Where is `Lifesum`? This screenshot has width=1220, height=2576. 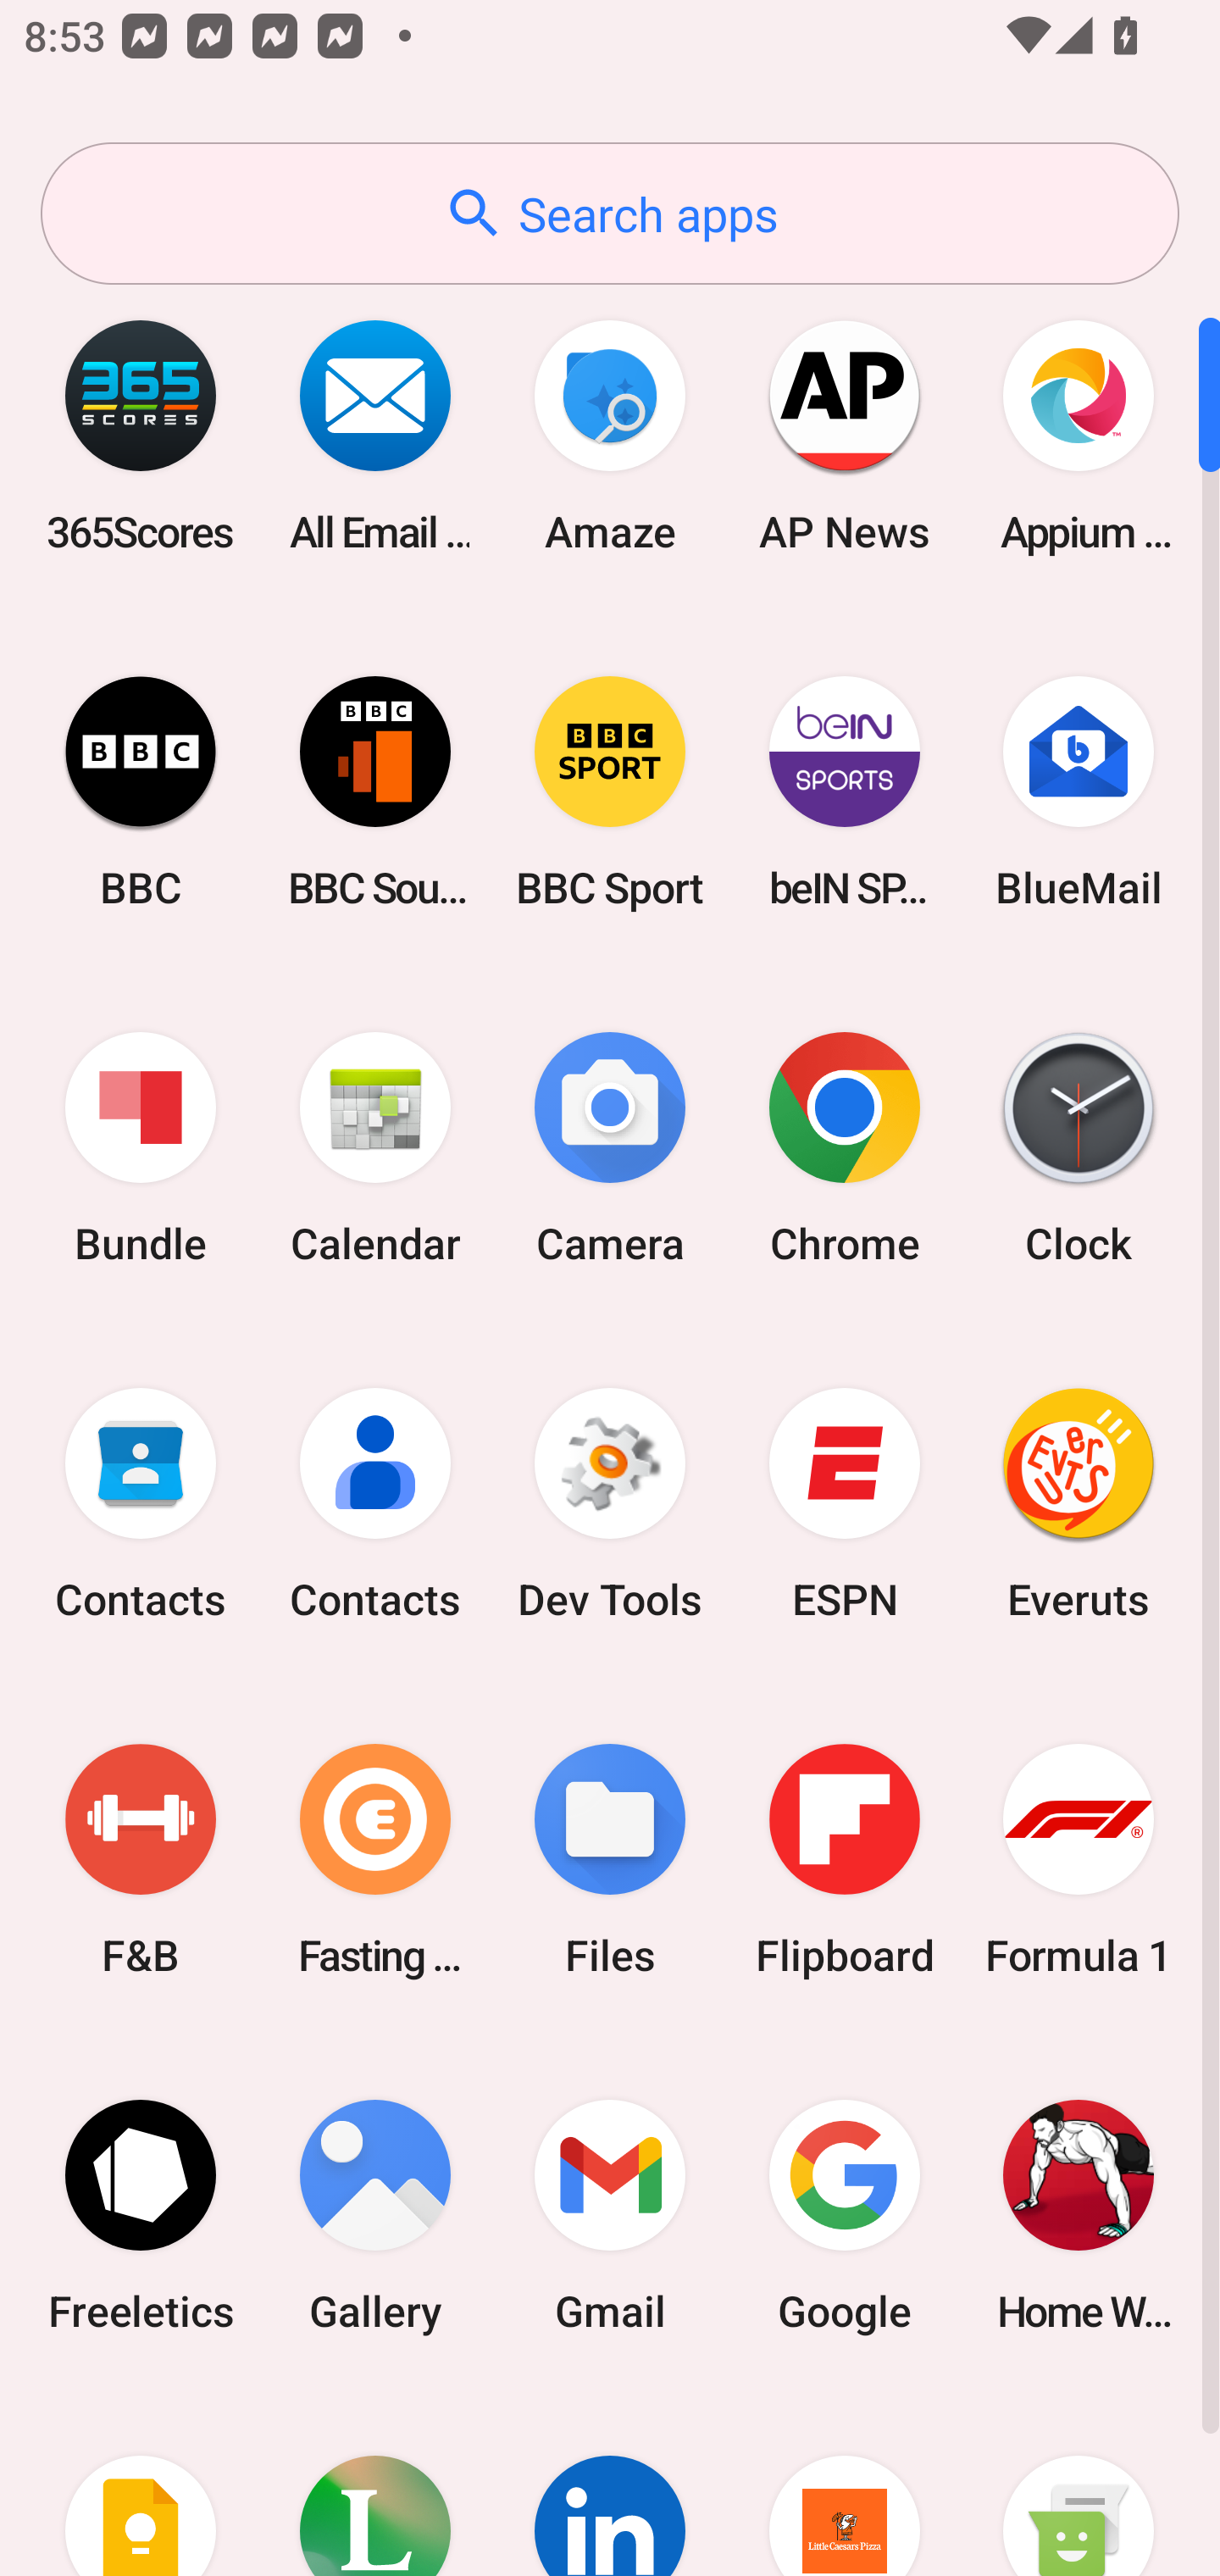 Lifesum is located at coordinates (375, 2484).